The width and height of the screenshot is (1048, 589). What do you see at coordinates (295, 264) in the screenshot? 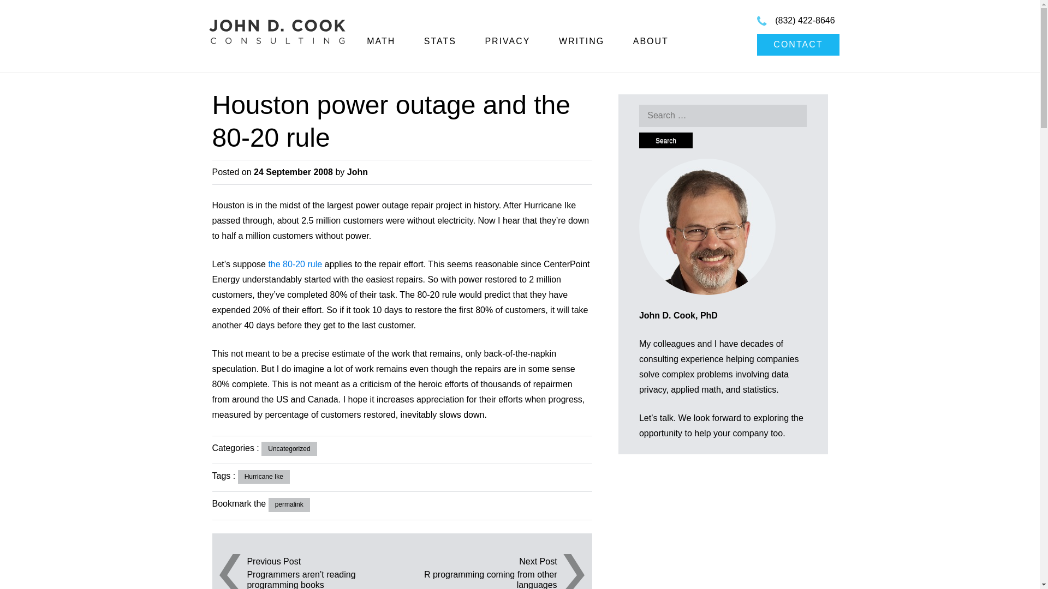
I see `the 80-20 rule` at bounding box center [295, 264].